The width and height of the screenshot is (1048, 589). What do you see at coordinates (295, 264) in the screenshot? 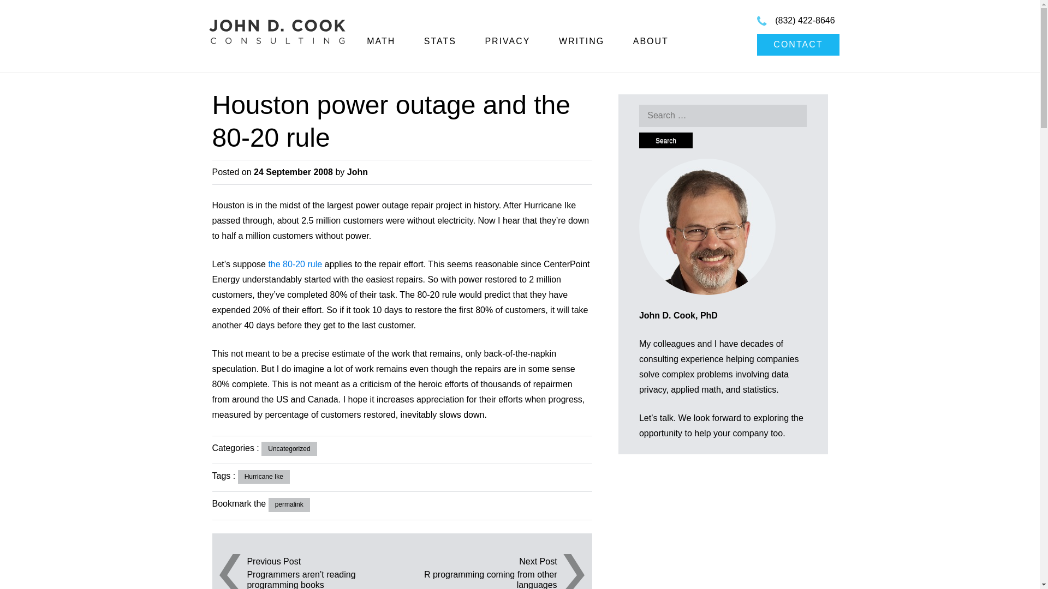
I see `the 80-20 rule` at bounding box center [295, 264].